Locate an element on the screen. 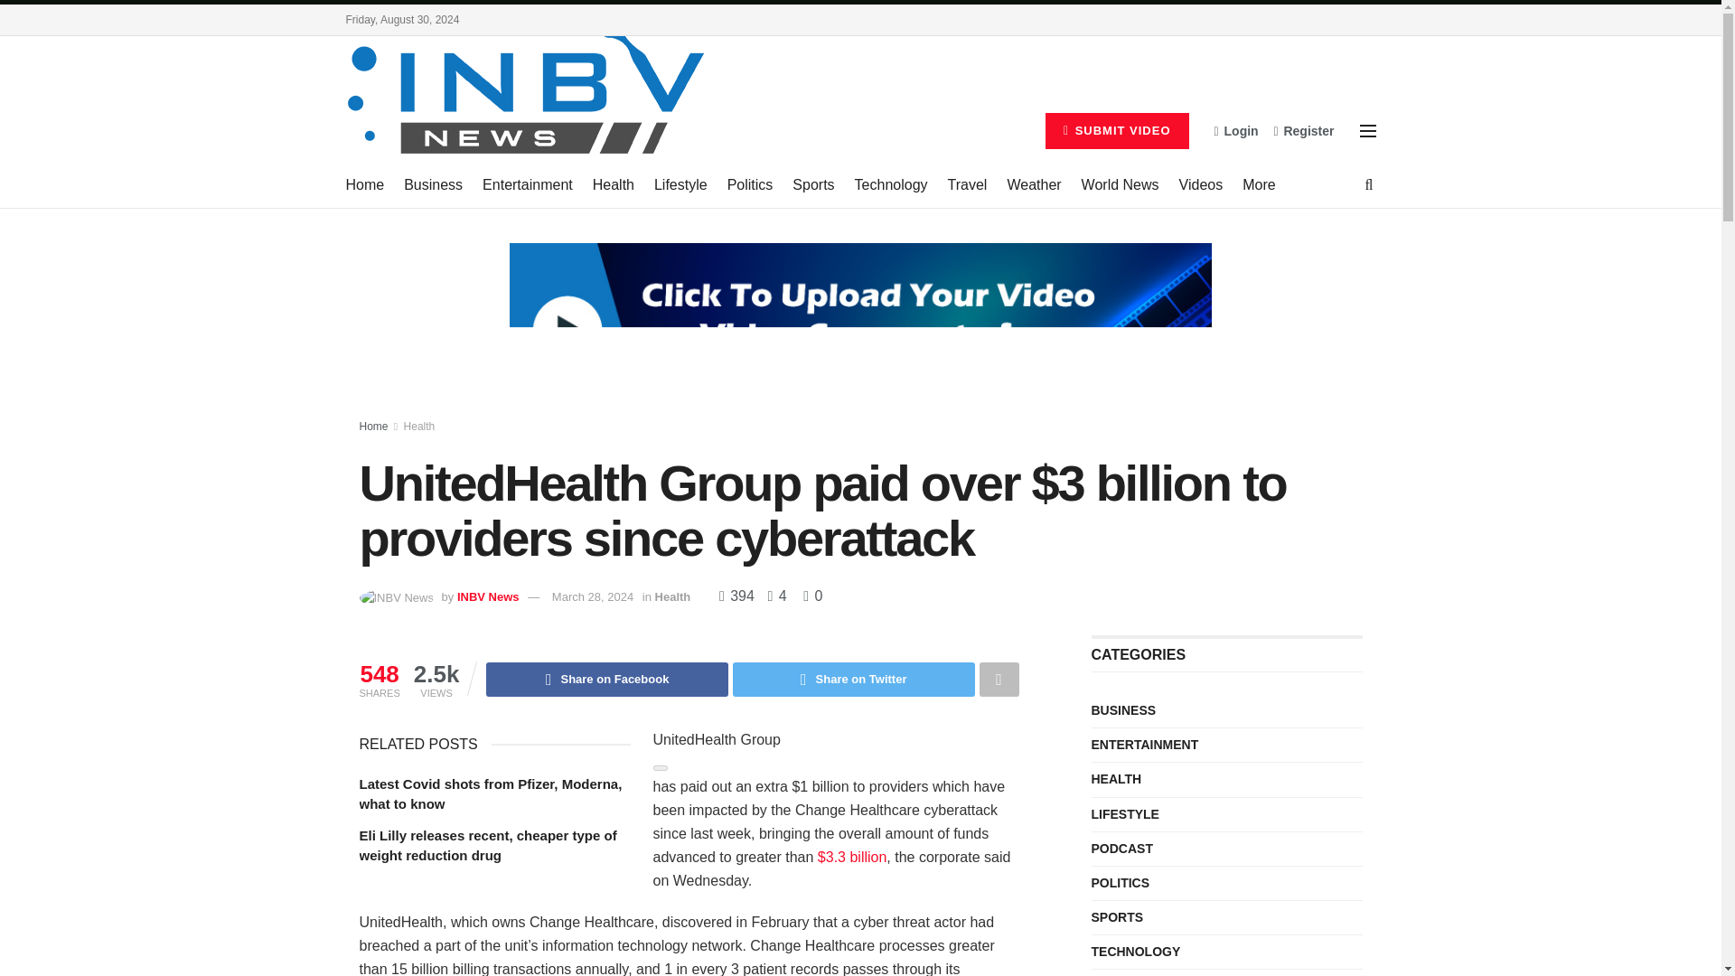  Login is located at coordinates (1236, 130).